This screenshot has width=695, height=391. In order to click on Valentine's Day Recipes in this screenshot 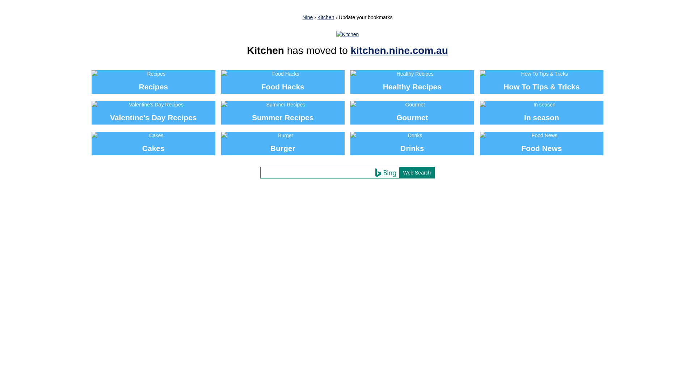, I will do `click(153, 113)`.